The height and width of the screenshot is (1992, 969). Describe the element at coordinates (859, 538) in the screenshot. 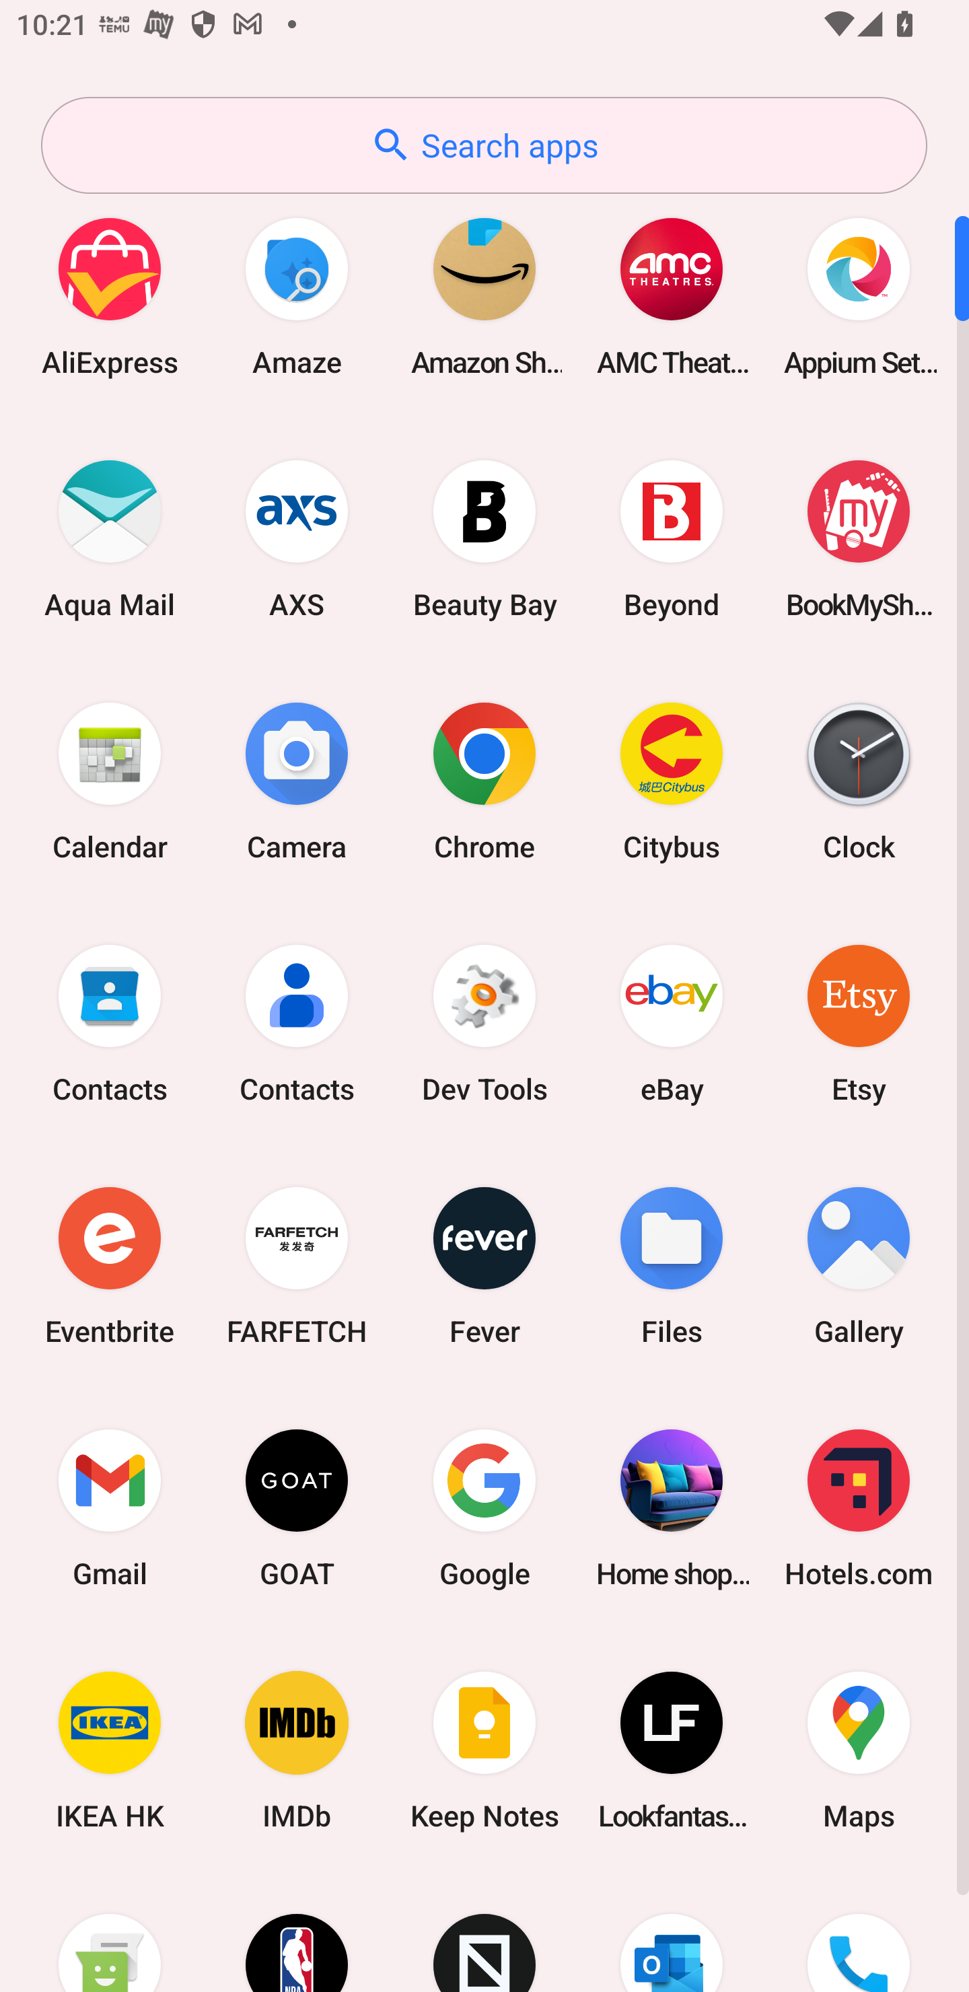

I see `BookMyShow` at that location.